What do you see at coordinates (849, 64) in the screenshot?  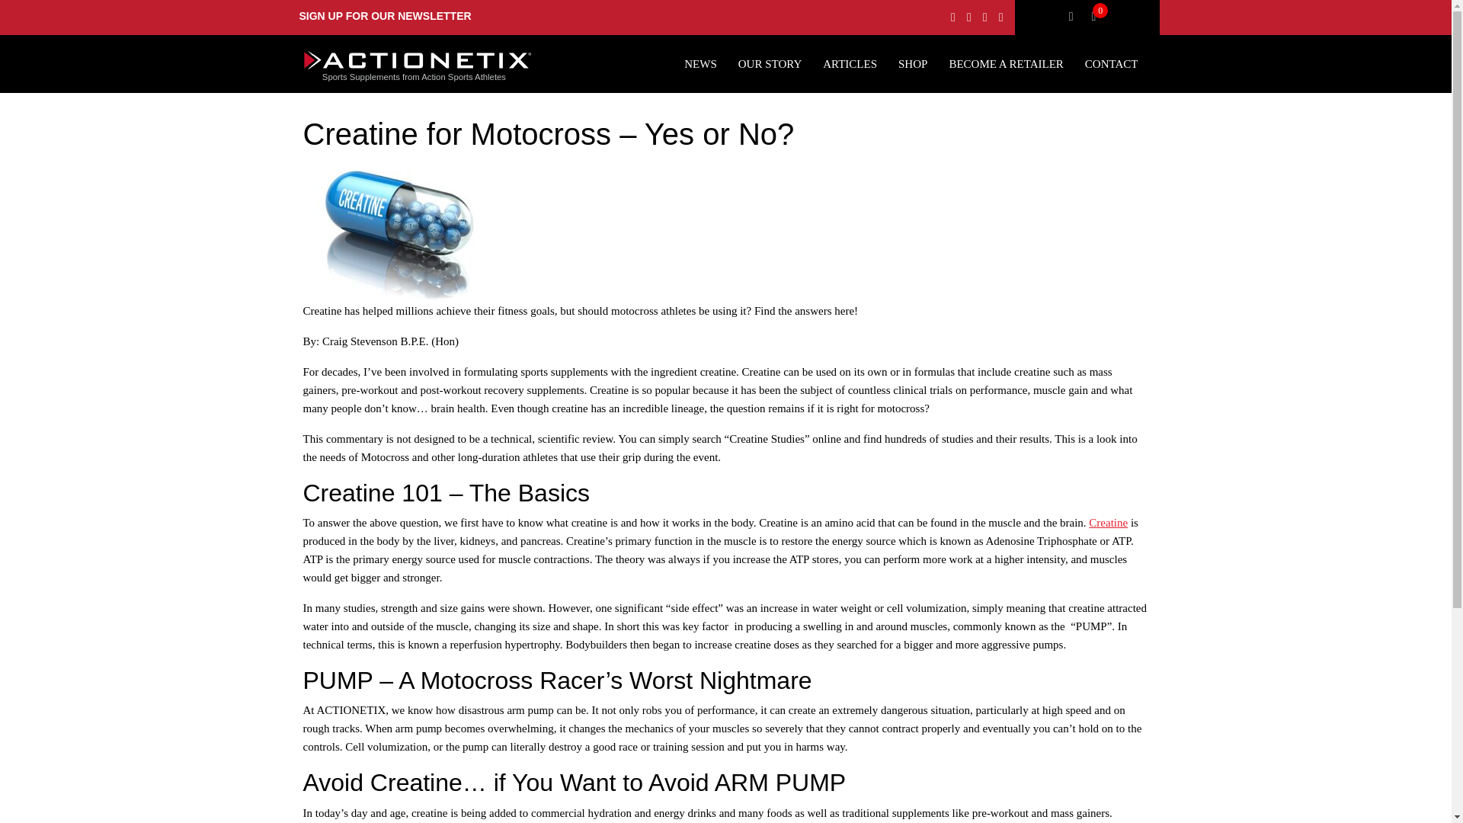 I see `Articles` at bounding box center [849, 64].